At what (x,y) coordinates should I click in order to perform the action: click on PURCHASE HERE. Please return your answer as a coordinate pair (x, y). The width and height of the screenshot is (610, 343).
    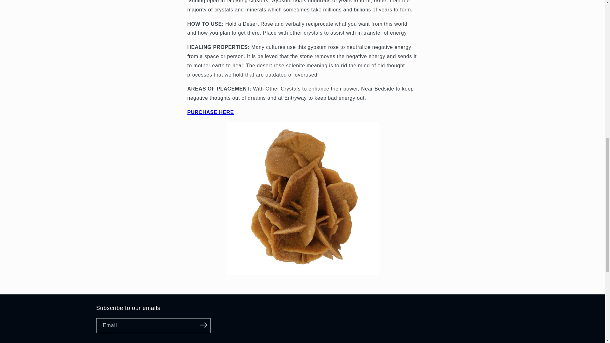
    Looking at the image, I should click on (211, 112).